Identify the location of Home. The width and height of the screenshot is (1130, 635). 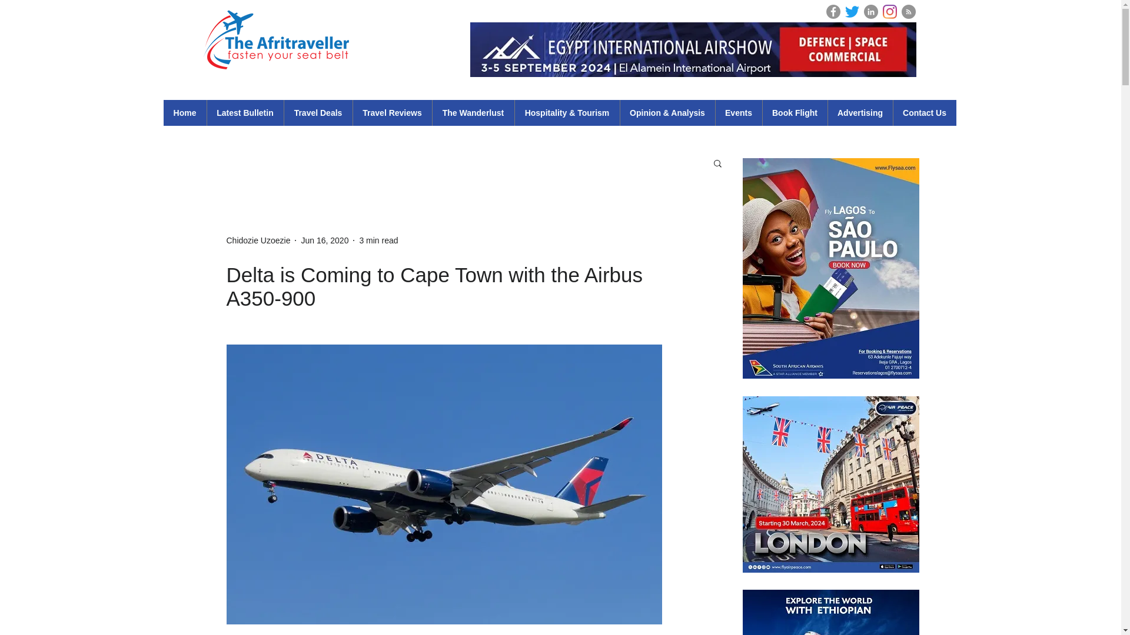
(185, 112).